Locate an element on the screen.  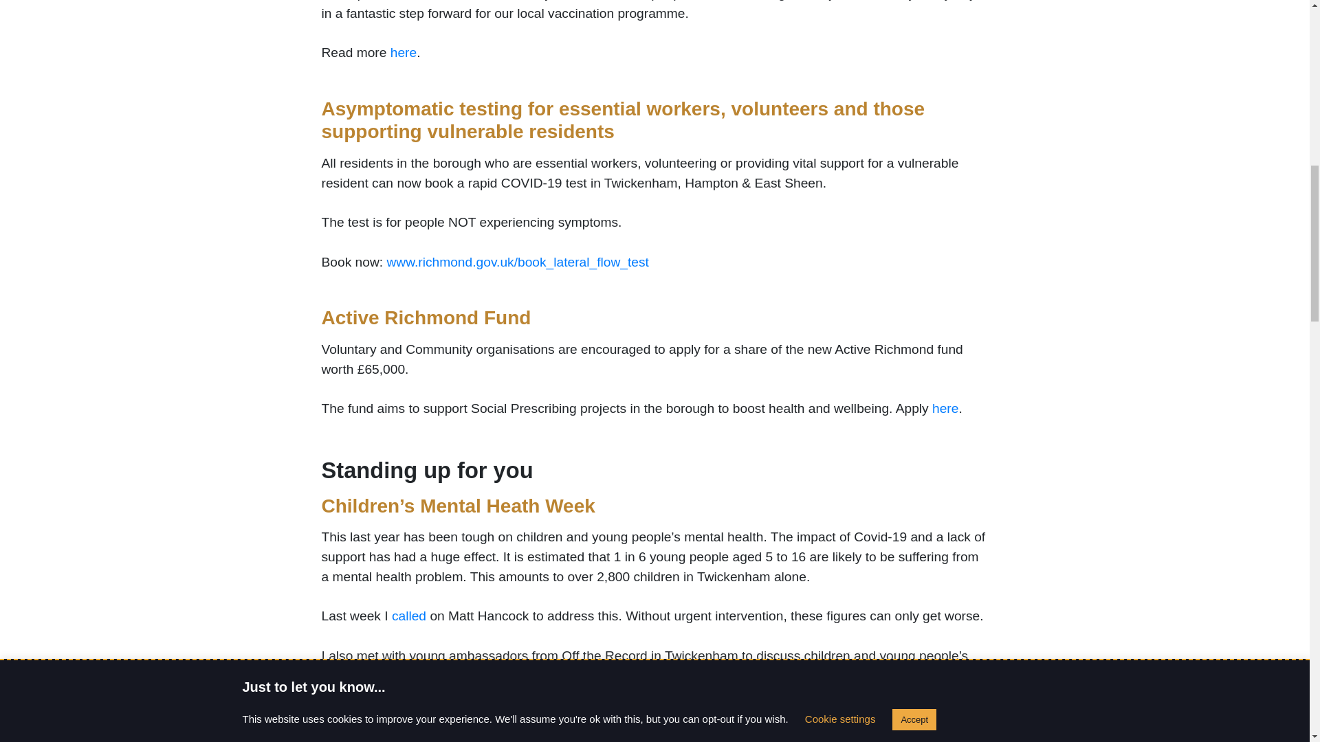
here is located at coordinates (404, 52).